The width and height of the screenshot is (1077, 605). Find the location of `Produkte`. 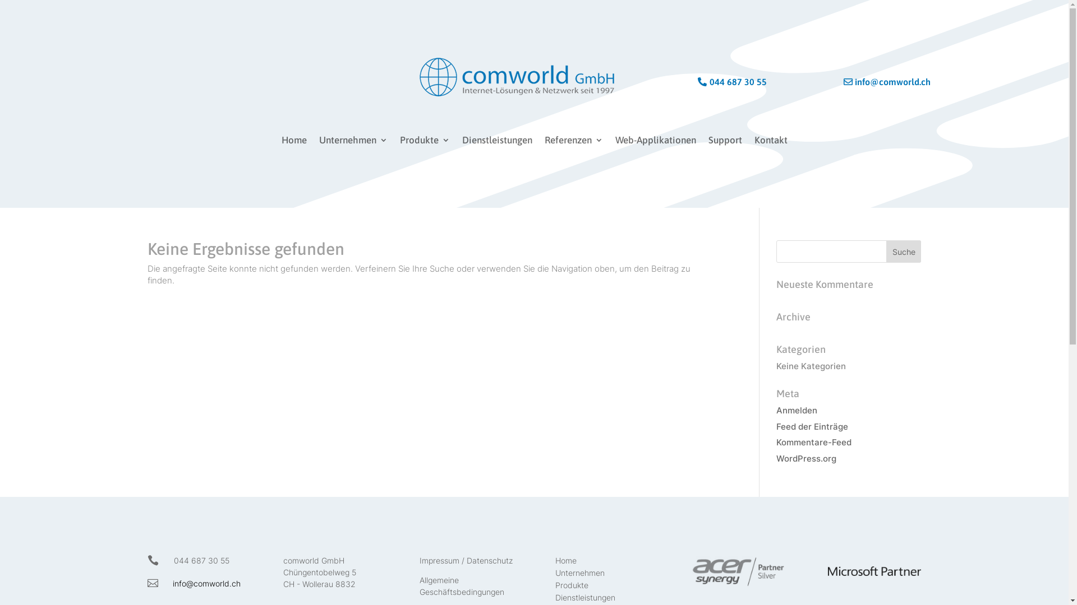

Produkte is located at coordinates (424, 142).